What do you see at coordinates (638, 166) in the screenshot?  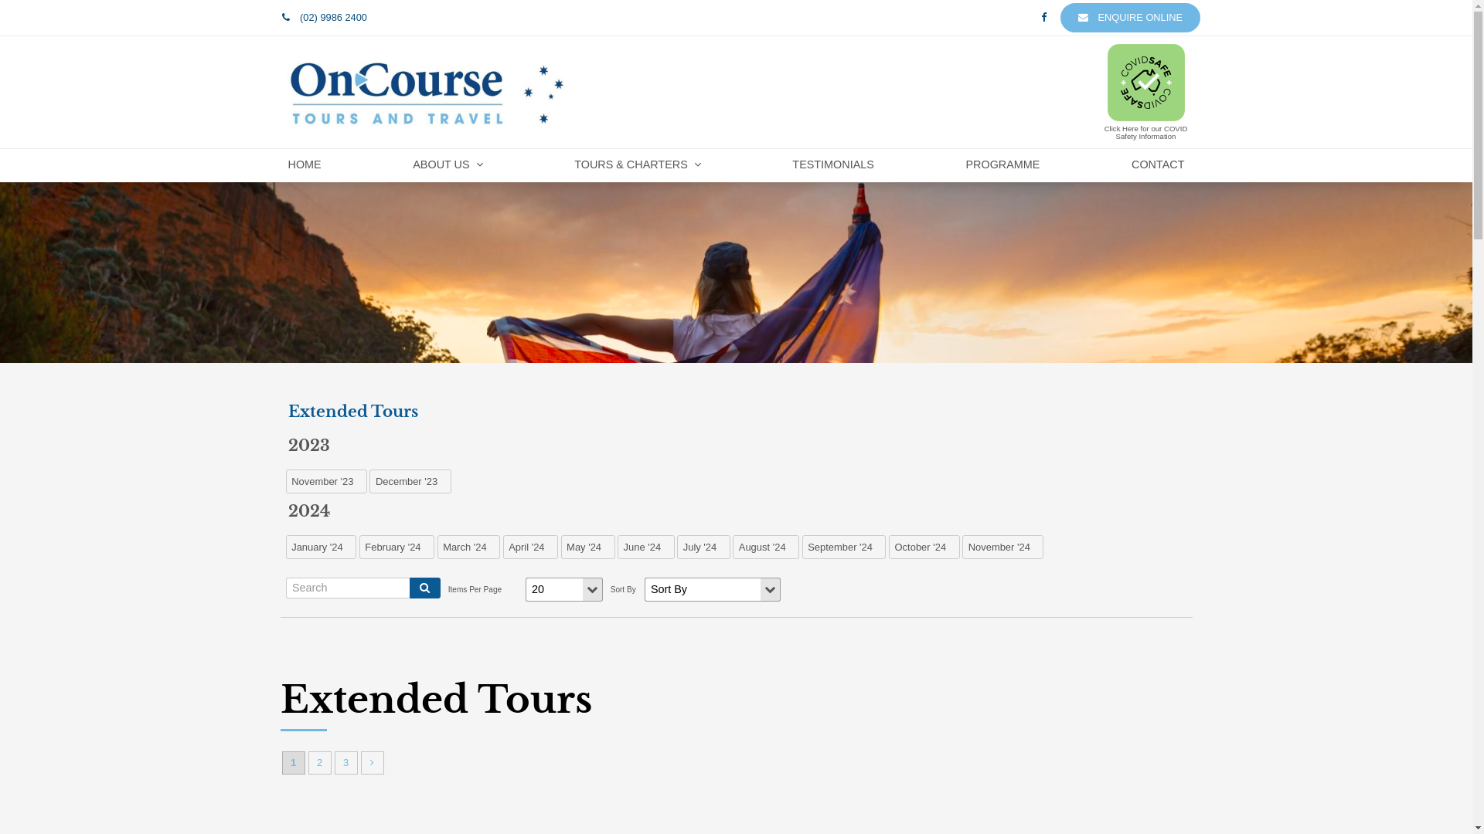 I see `TOURS & CHARTERS` at bounding box center [638, 166].